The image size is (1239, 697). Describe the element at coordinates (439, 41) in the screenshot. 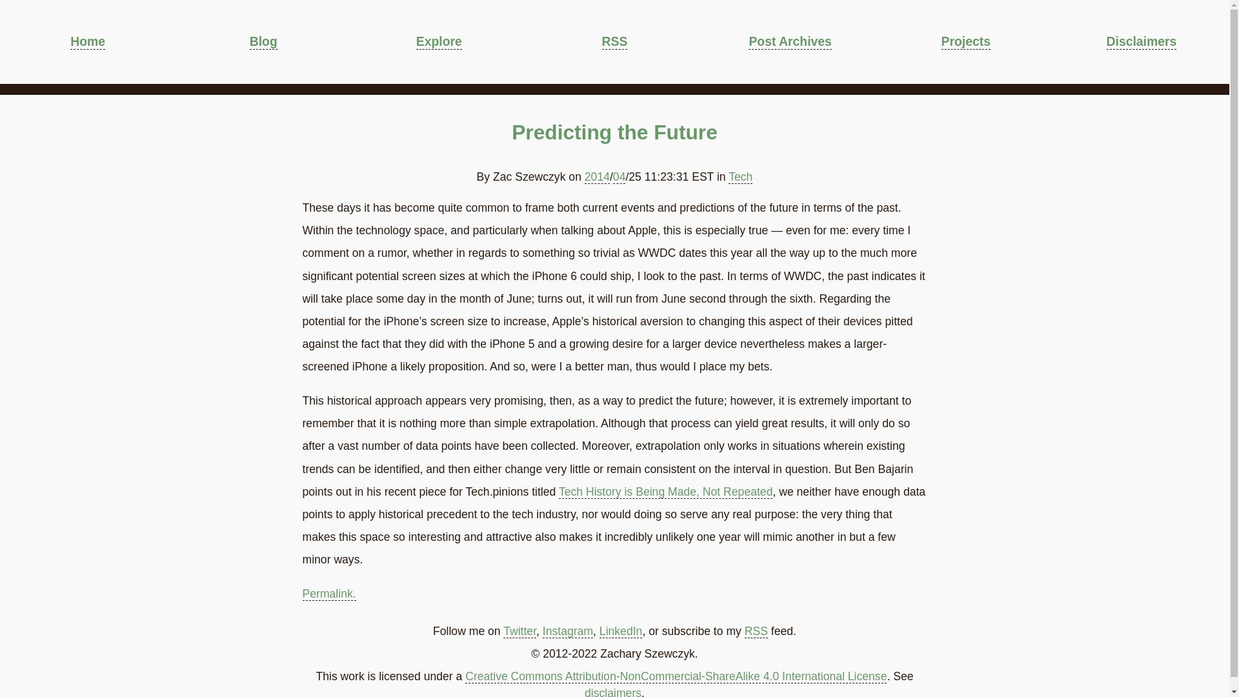

I see `Explore` at that location.